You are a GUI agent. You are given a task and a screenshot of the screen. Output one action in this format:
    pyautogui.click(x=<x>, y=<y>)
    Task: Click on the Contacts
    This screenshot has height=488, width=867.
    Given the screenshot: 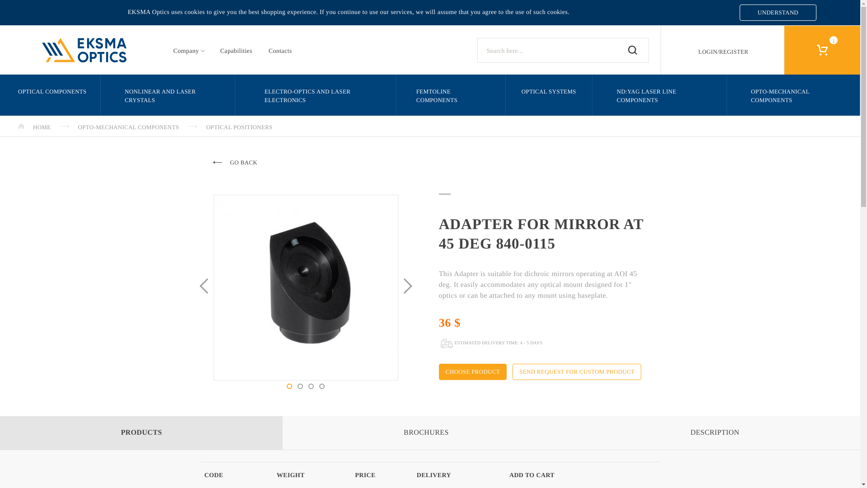 What is the action you would take?
    pyautogui.click(x=280, y=52)
    